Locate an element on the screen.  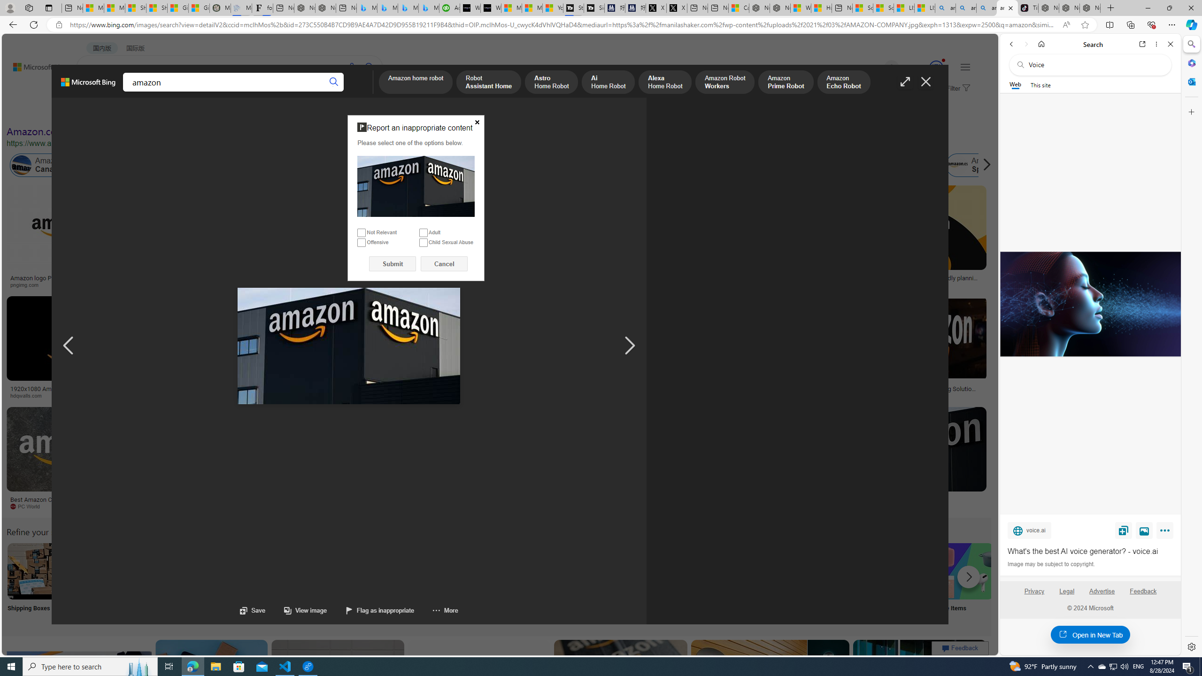
Amazonprotothema.grSave is located at coordinates (912, 460).